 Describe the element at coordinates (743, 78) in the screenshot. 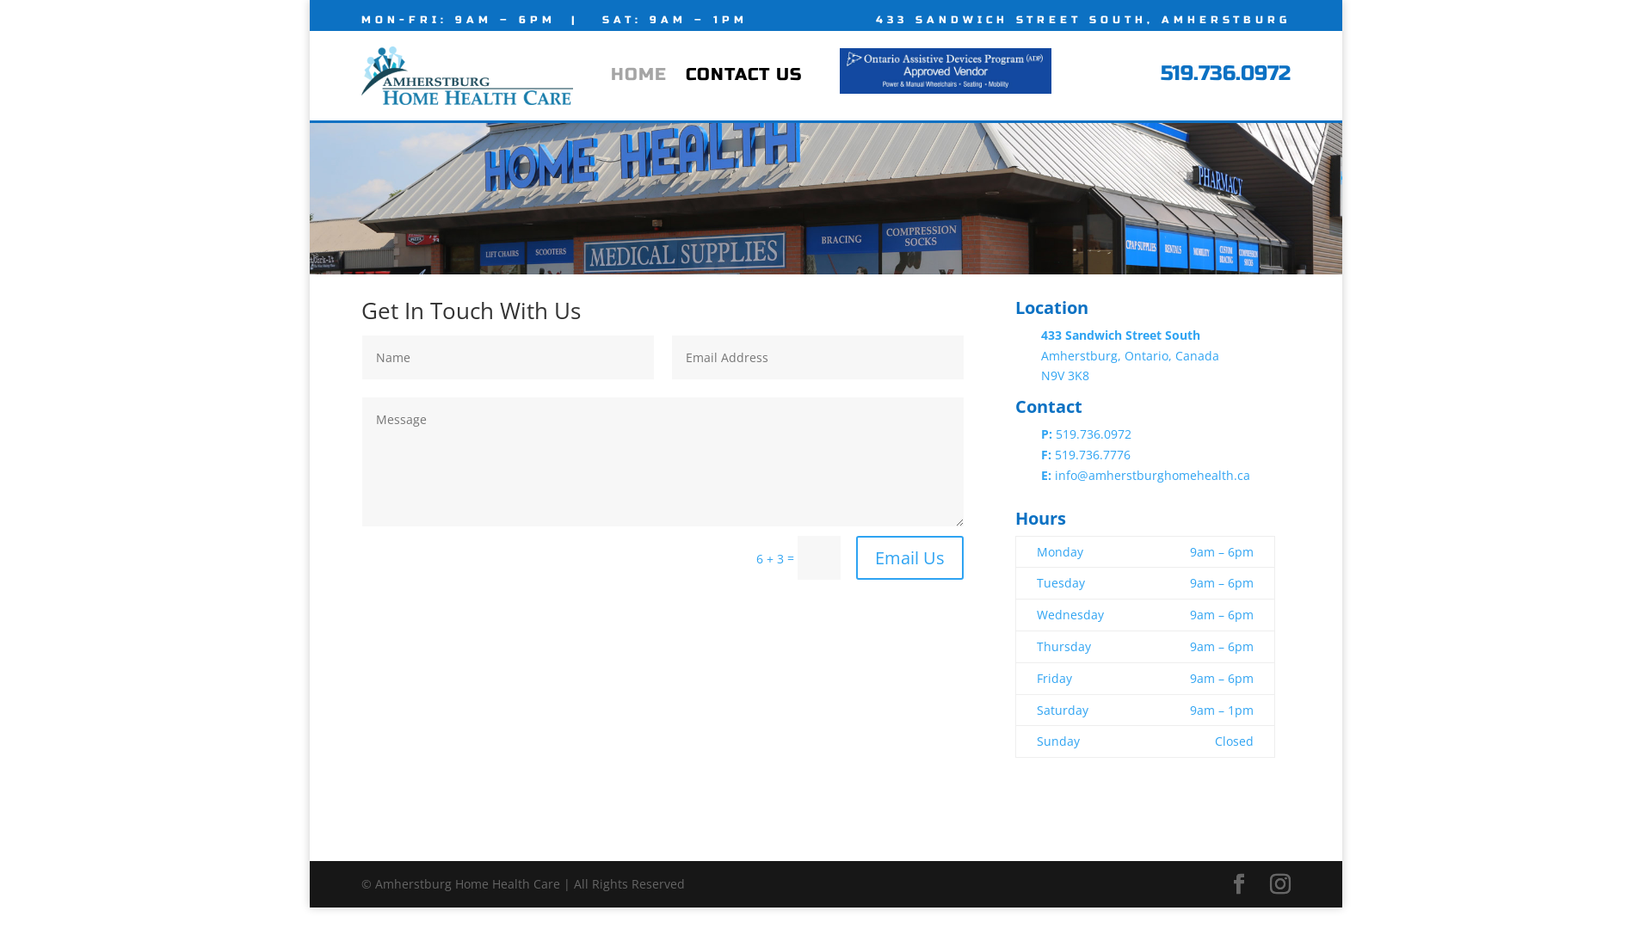

I see `CONTACT US` at that location.